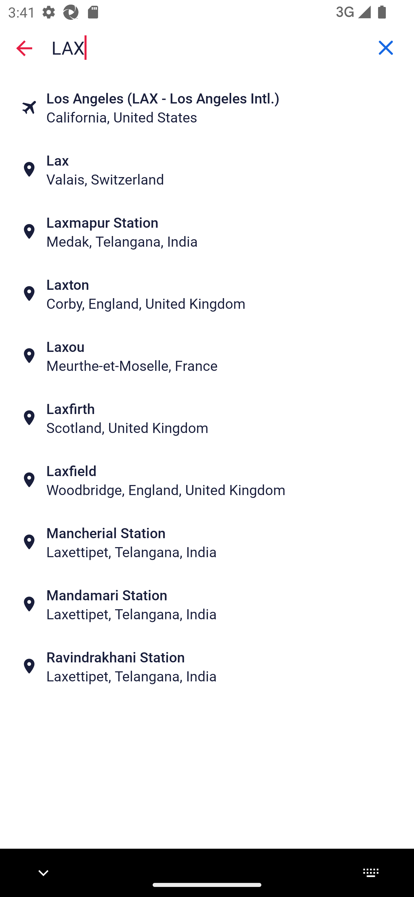 Image resolution: width=414 pixels, height=897 pixels. I want to click on Clear Pick-up, so click(386, 47).